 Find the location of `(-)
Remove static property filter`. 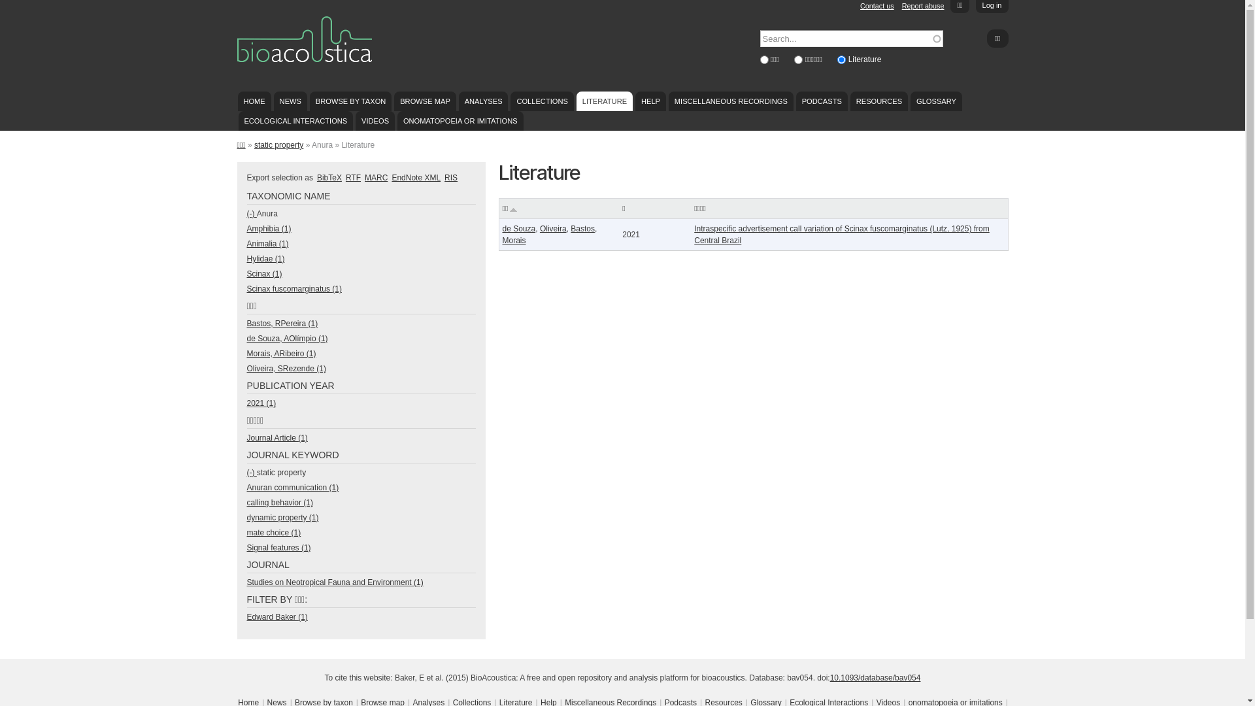

(-)
Remove static property filter is located at coordinates (252, 473).